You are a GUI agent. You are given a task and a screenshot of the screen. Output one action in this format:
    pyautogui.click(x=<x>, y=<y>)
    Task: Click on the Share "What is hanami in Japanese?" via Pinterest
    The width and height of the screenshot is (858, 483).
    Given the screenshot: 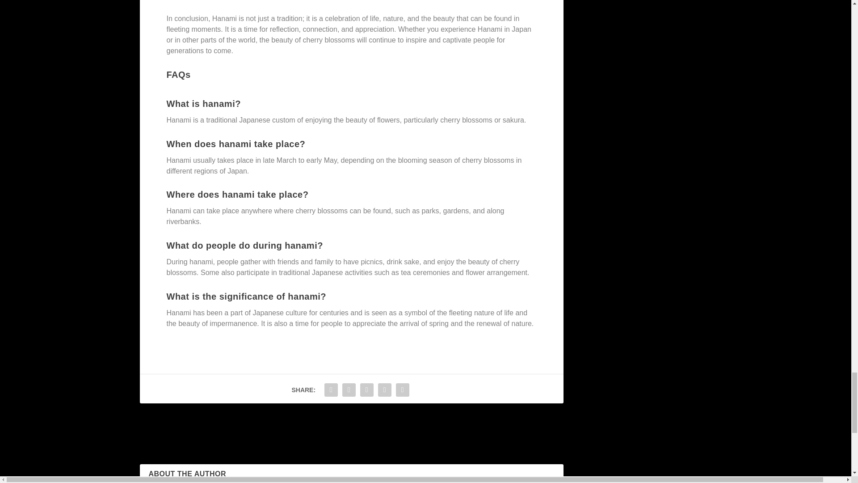 What is the action you would take?
    pyautogui.click(x=366, y=390)
    